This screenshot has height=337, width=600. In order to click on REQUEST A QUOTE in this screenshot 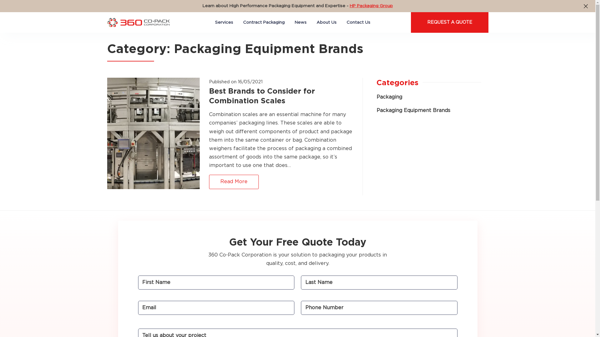, I will do `click(449, 22)`.